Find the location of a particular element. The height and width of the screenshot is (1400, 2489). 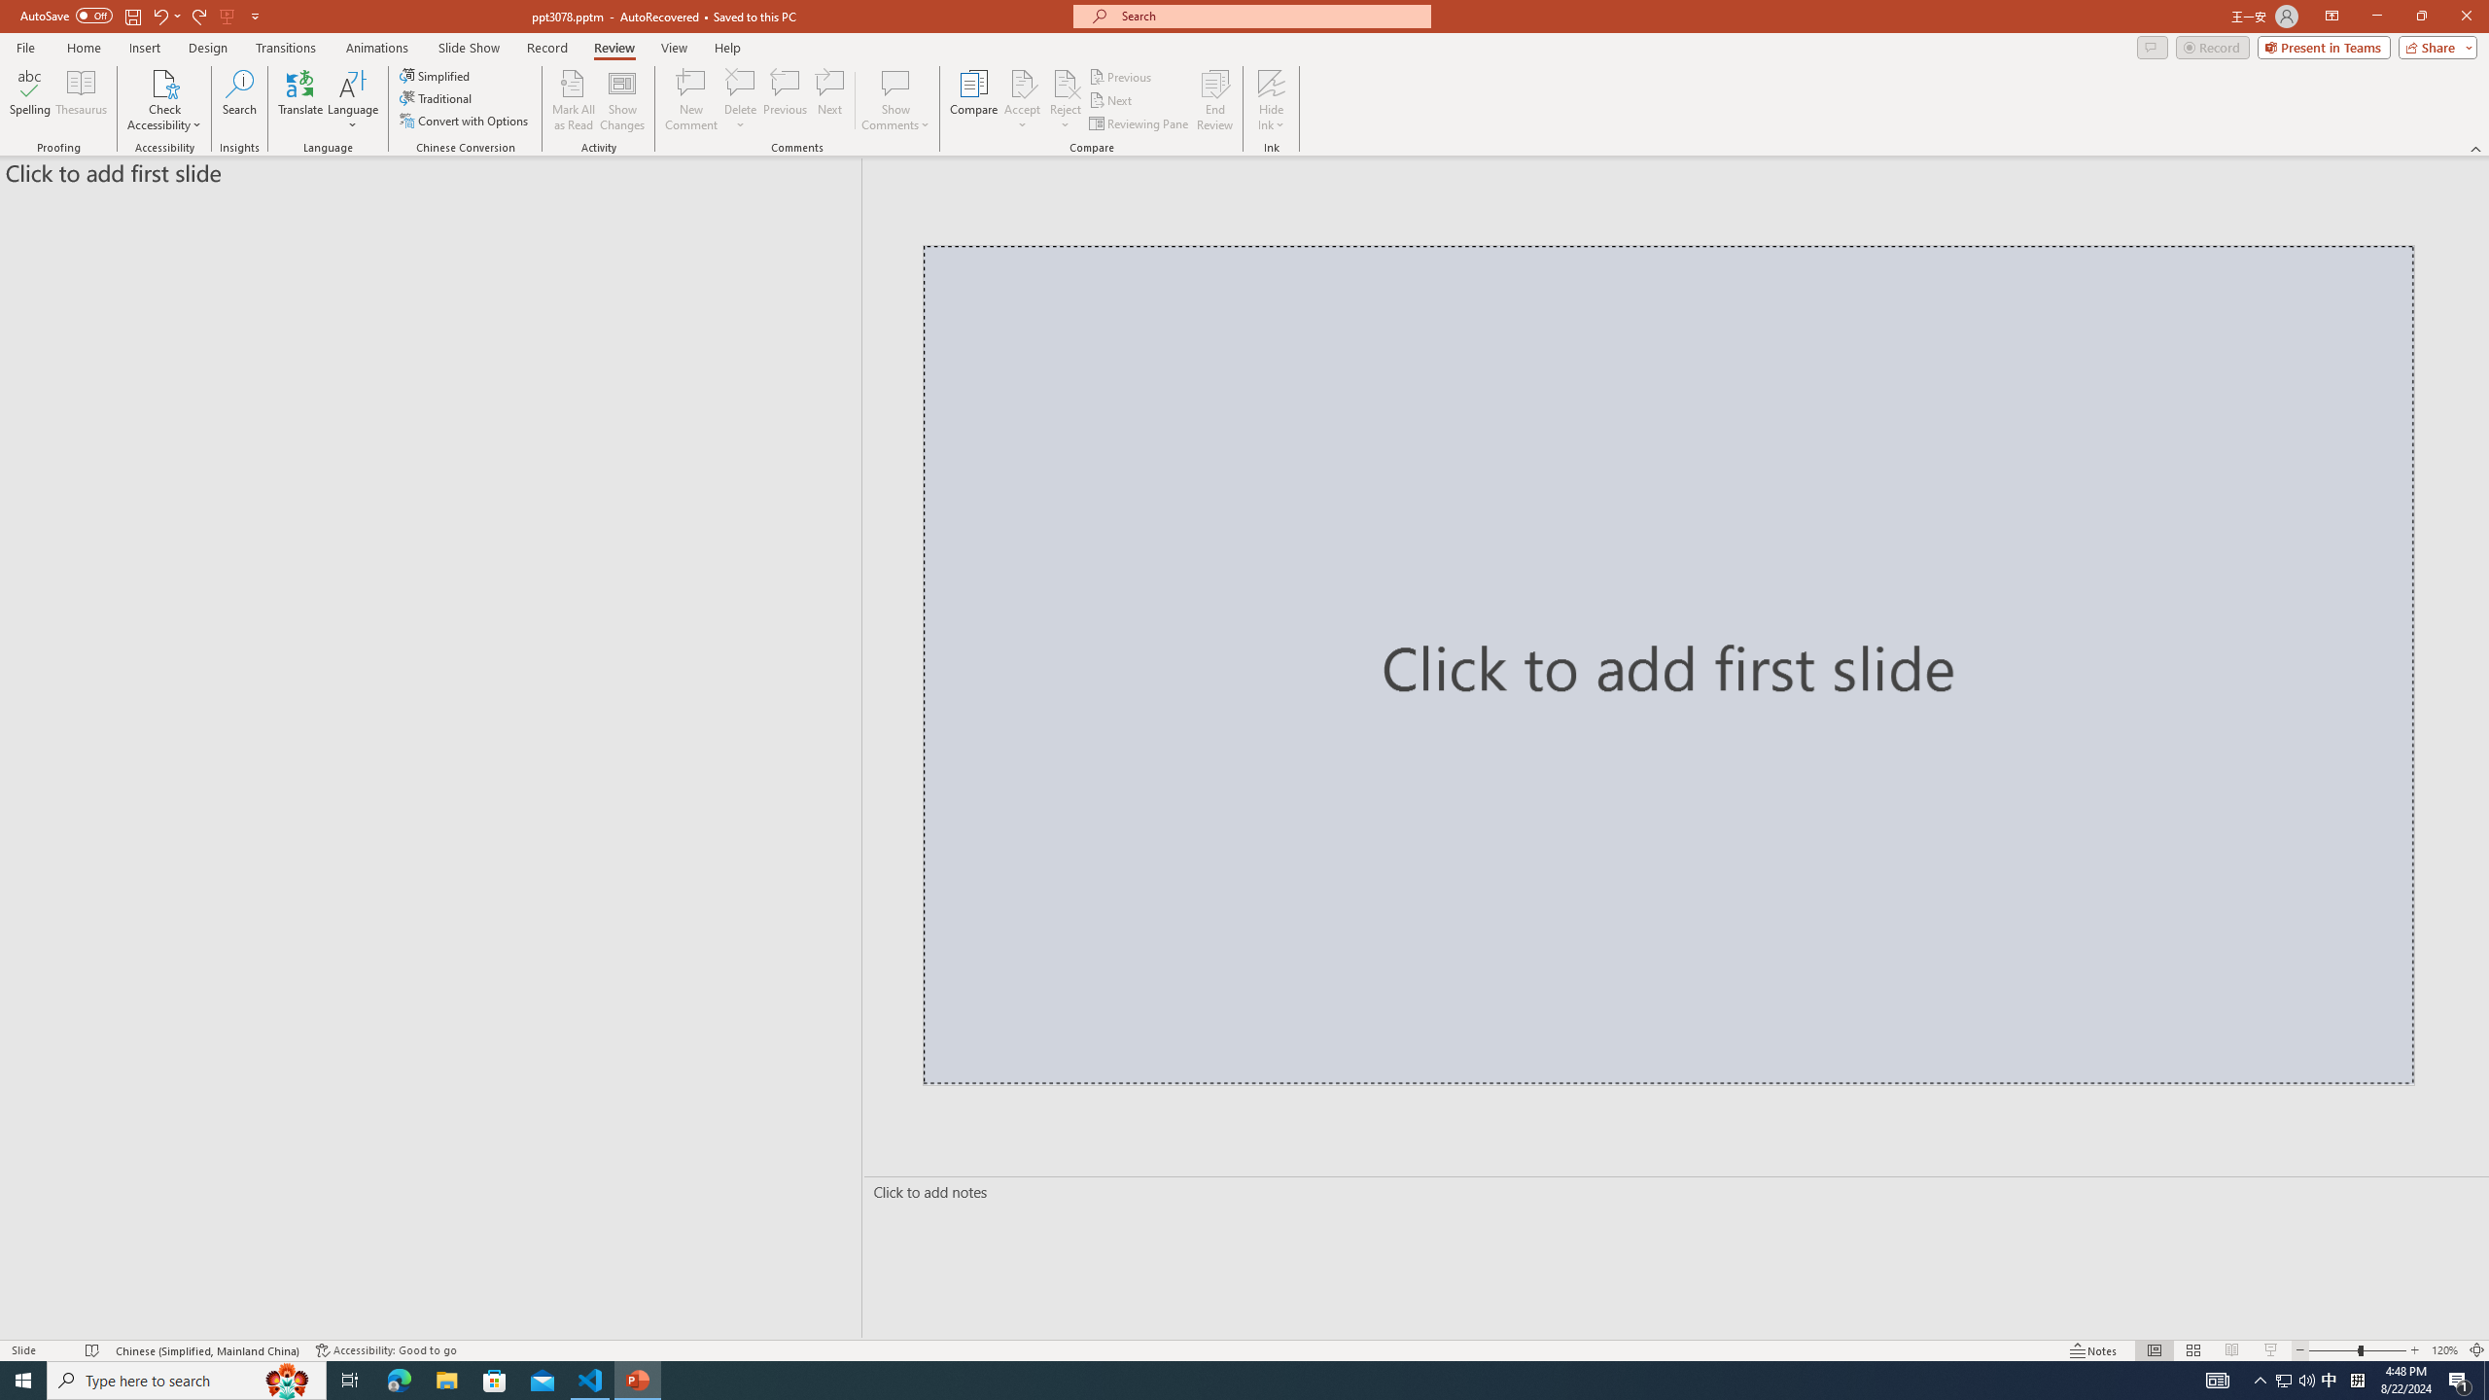

Reject Change is located at coordinates (1066, 83).